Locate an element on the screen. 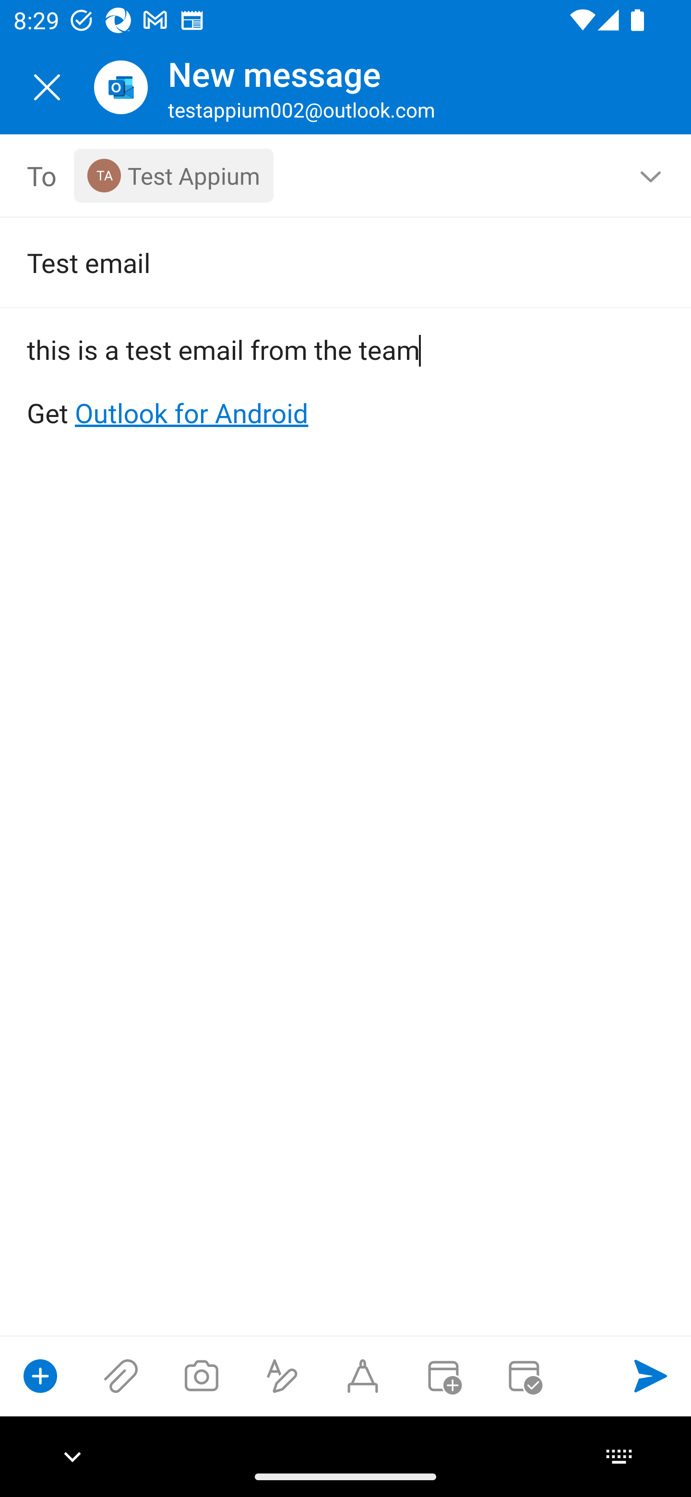  Convert to event is located at coordinates (443, 1376).